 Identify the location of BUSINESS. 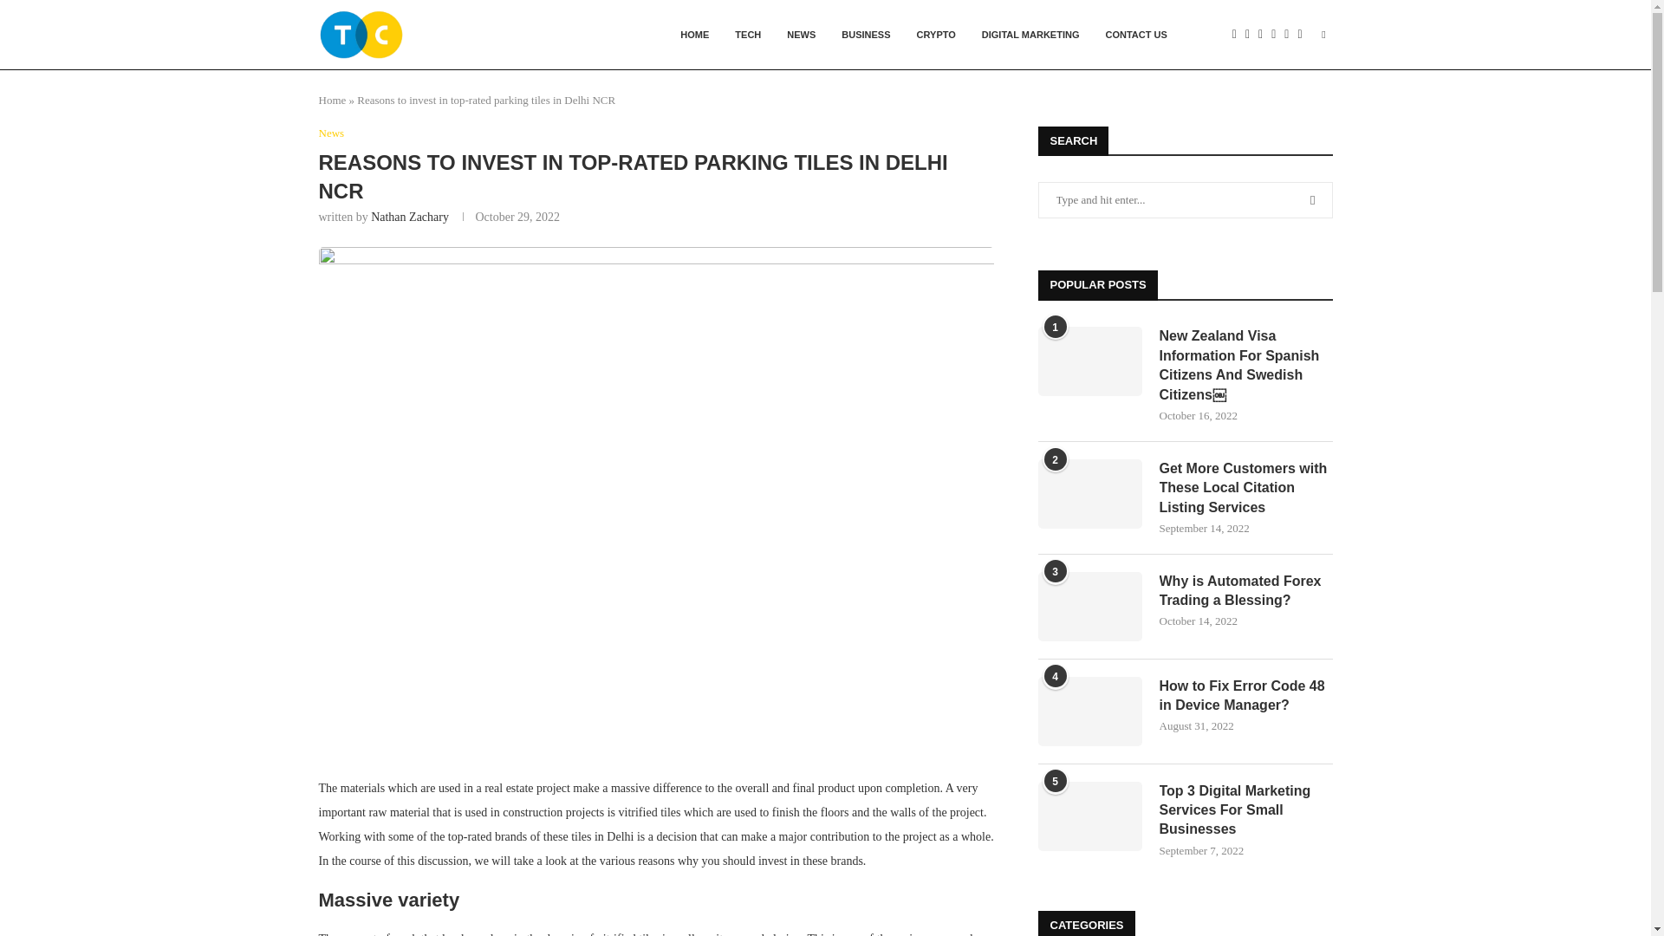
(866, 35).